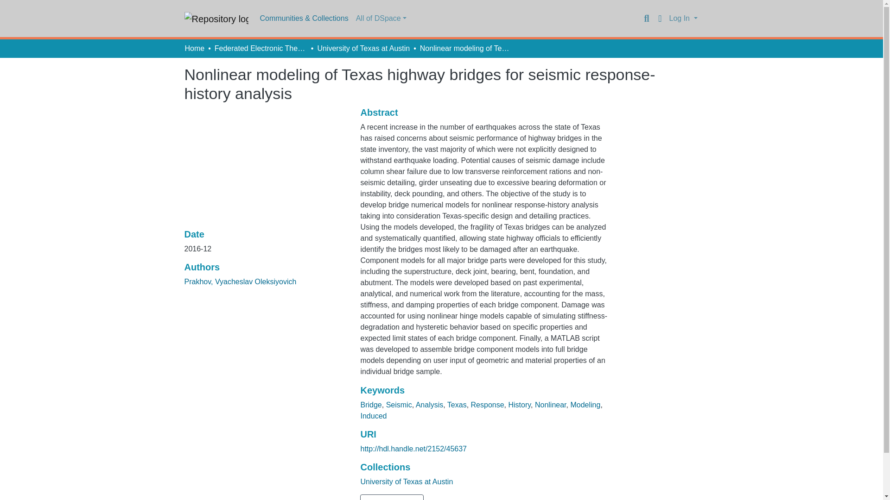 The height and width of the screenshot is (500, 890). Describe the element at coordinates (585, 405) in the screenshot. I see `Modeling` at that location.